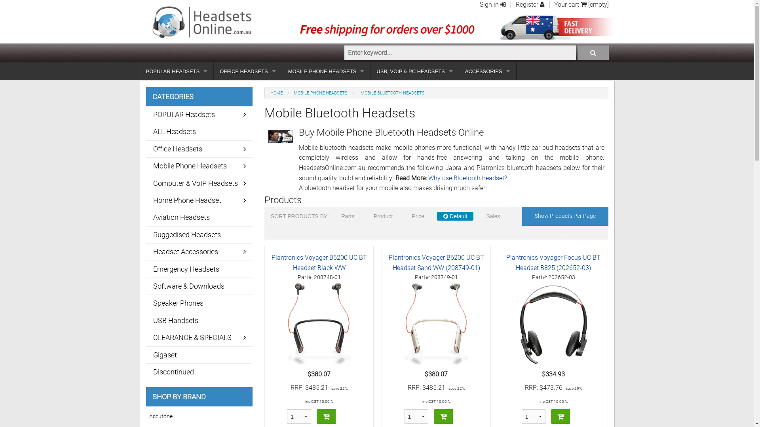 The image size is (760, 427). What do you see at coordinates (199, 217) in the screenshot?
I see `Aviation Headsets` at bounding box center [199, 217].